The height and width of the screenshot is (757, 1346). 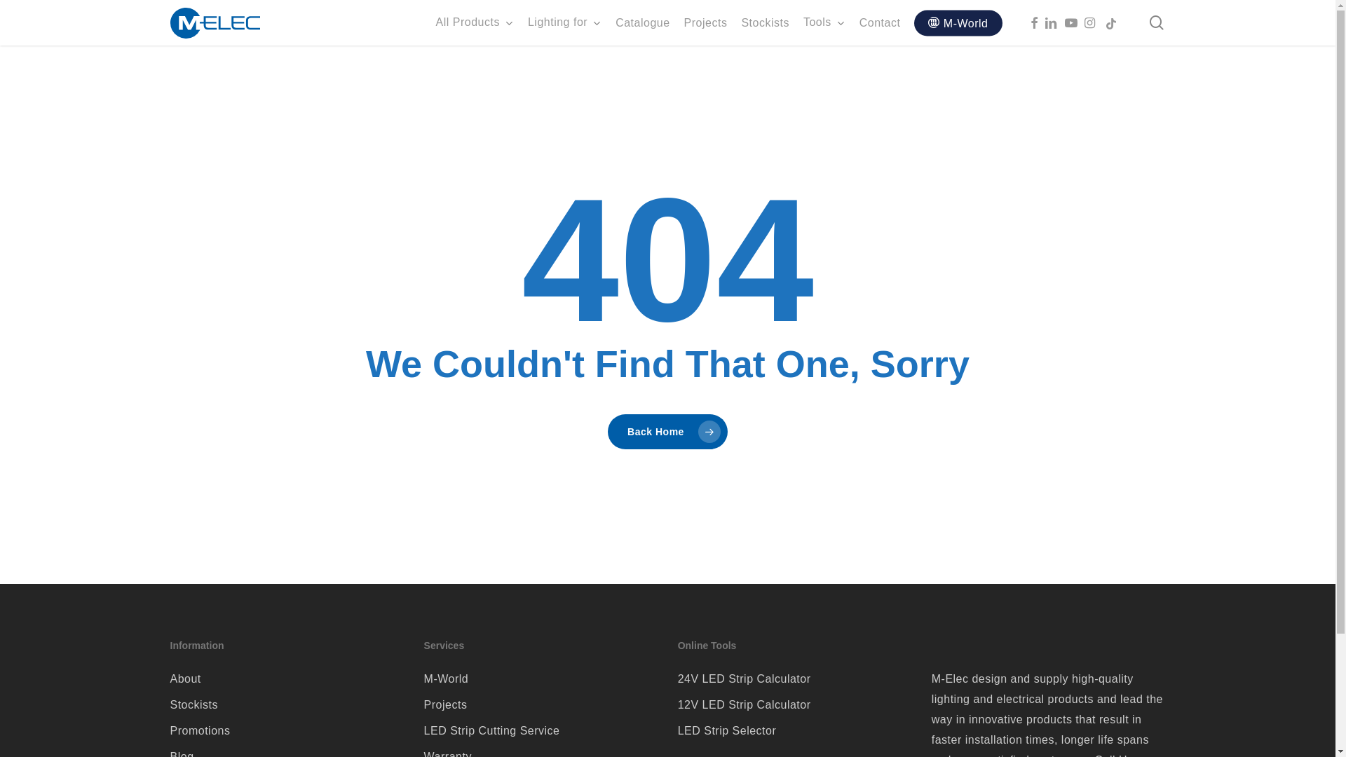 I want to click on Promotions, so click(x=287, y=730).